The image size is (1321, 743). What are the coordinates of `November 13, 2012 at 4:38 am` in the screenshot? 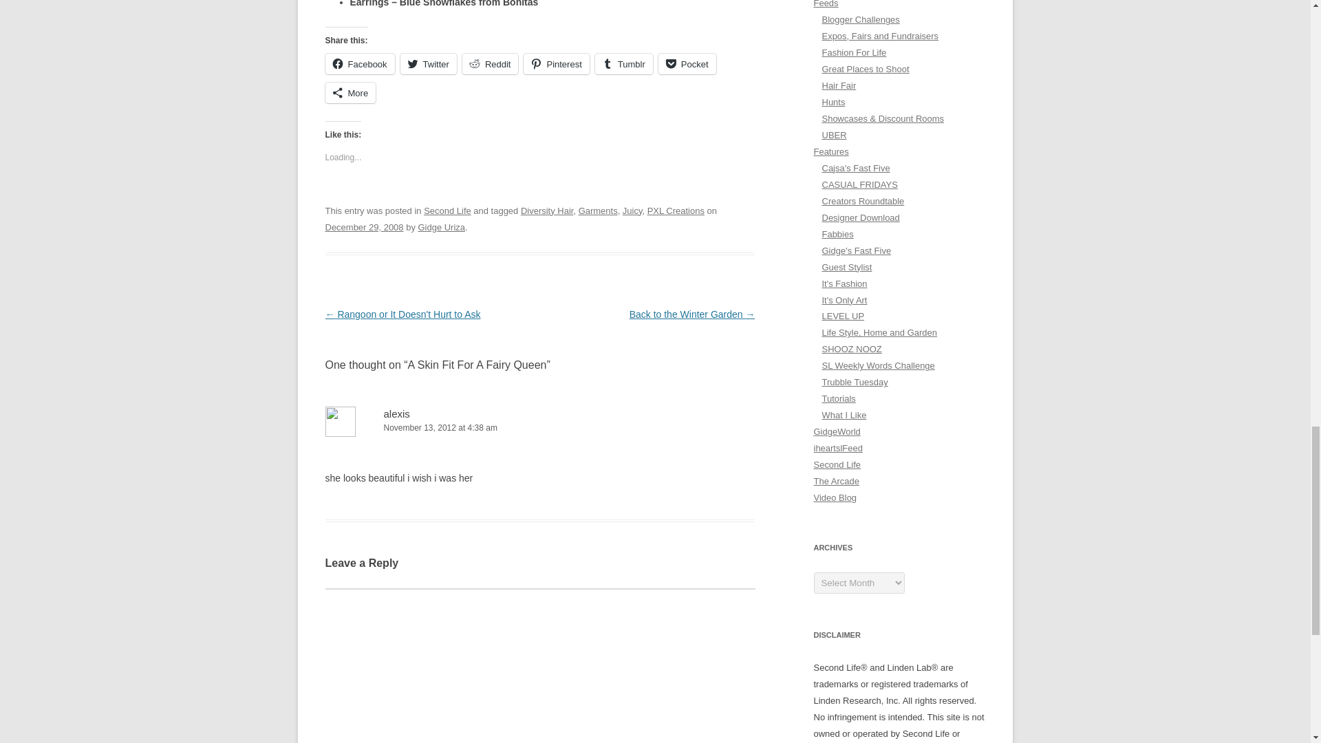 It's located at (539, 428).